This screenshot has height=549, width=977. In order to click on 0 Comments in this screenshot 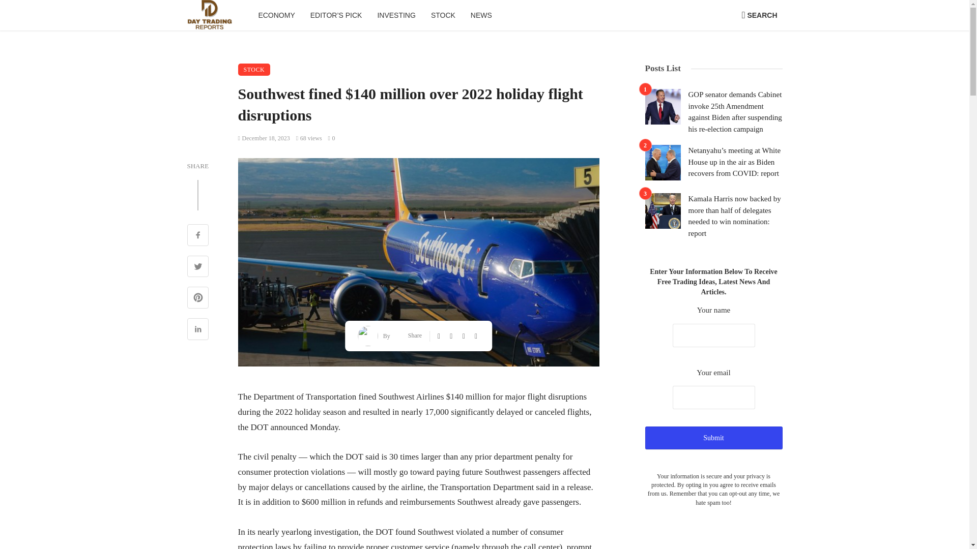, I will do `click(332, 138)`.